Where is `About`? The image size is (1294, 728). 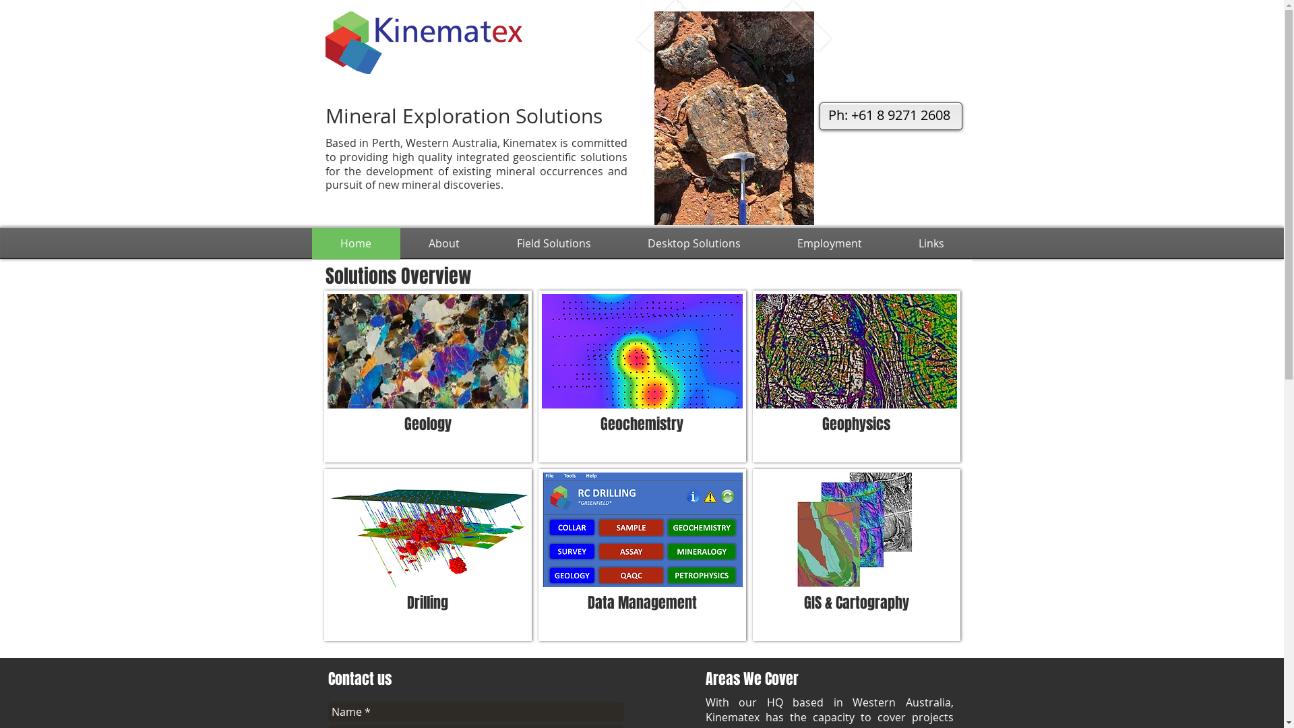
About is located at coordinates (445, 243).